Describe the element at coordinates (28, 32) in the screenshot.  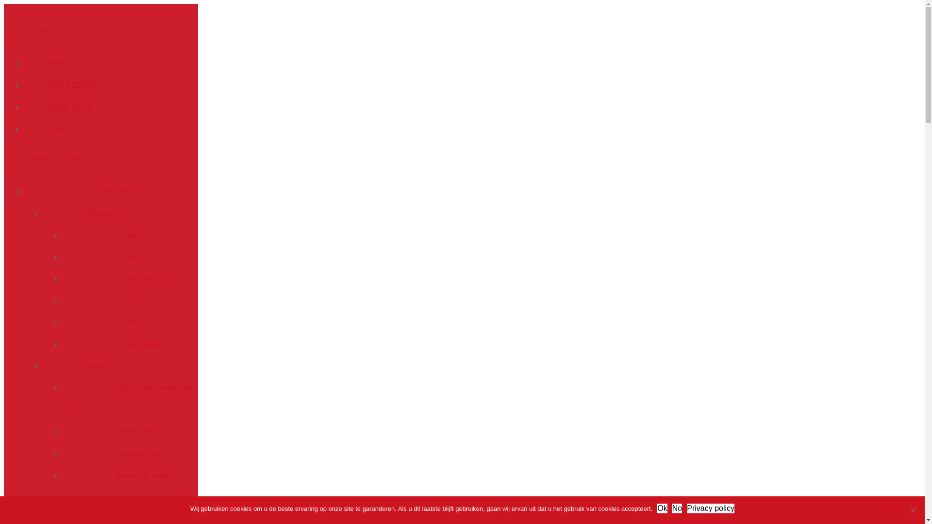
I see `HOME` at that location.